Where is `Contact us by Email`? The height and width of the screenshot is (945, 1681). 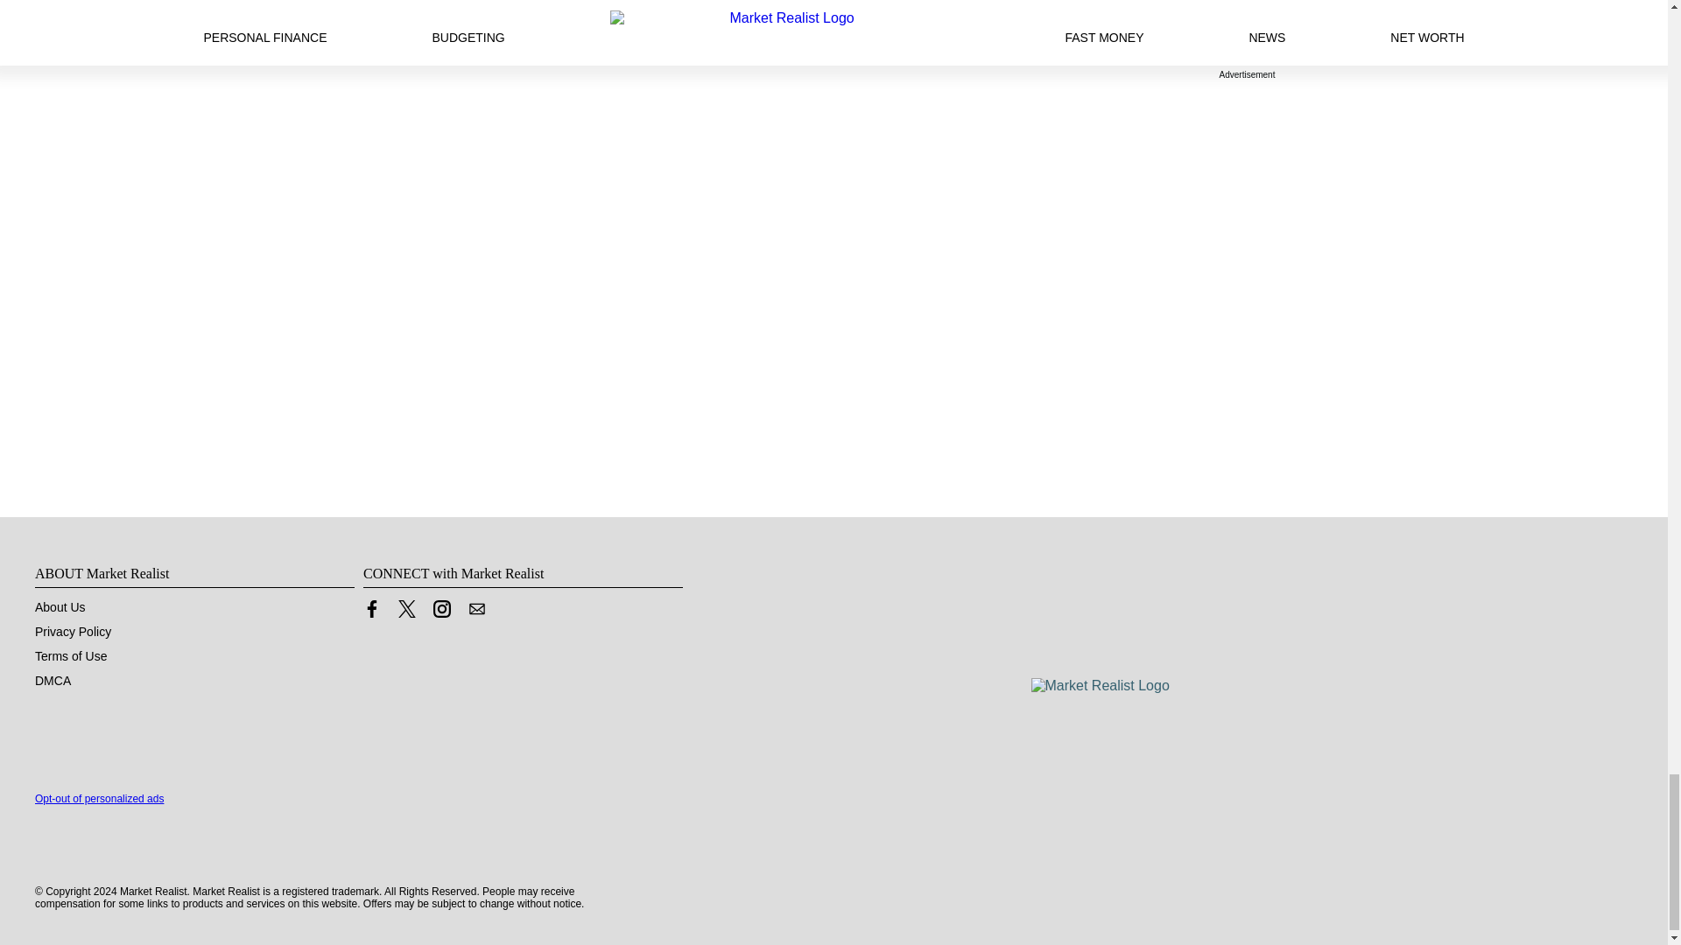 Contact us by Email is located at coordinates (476, 609).